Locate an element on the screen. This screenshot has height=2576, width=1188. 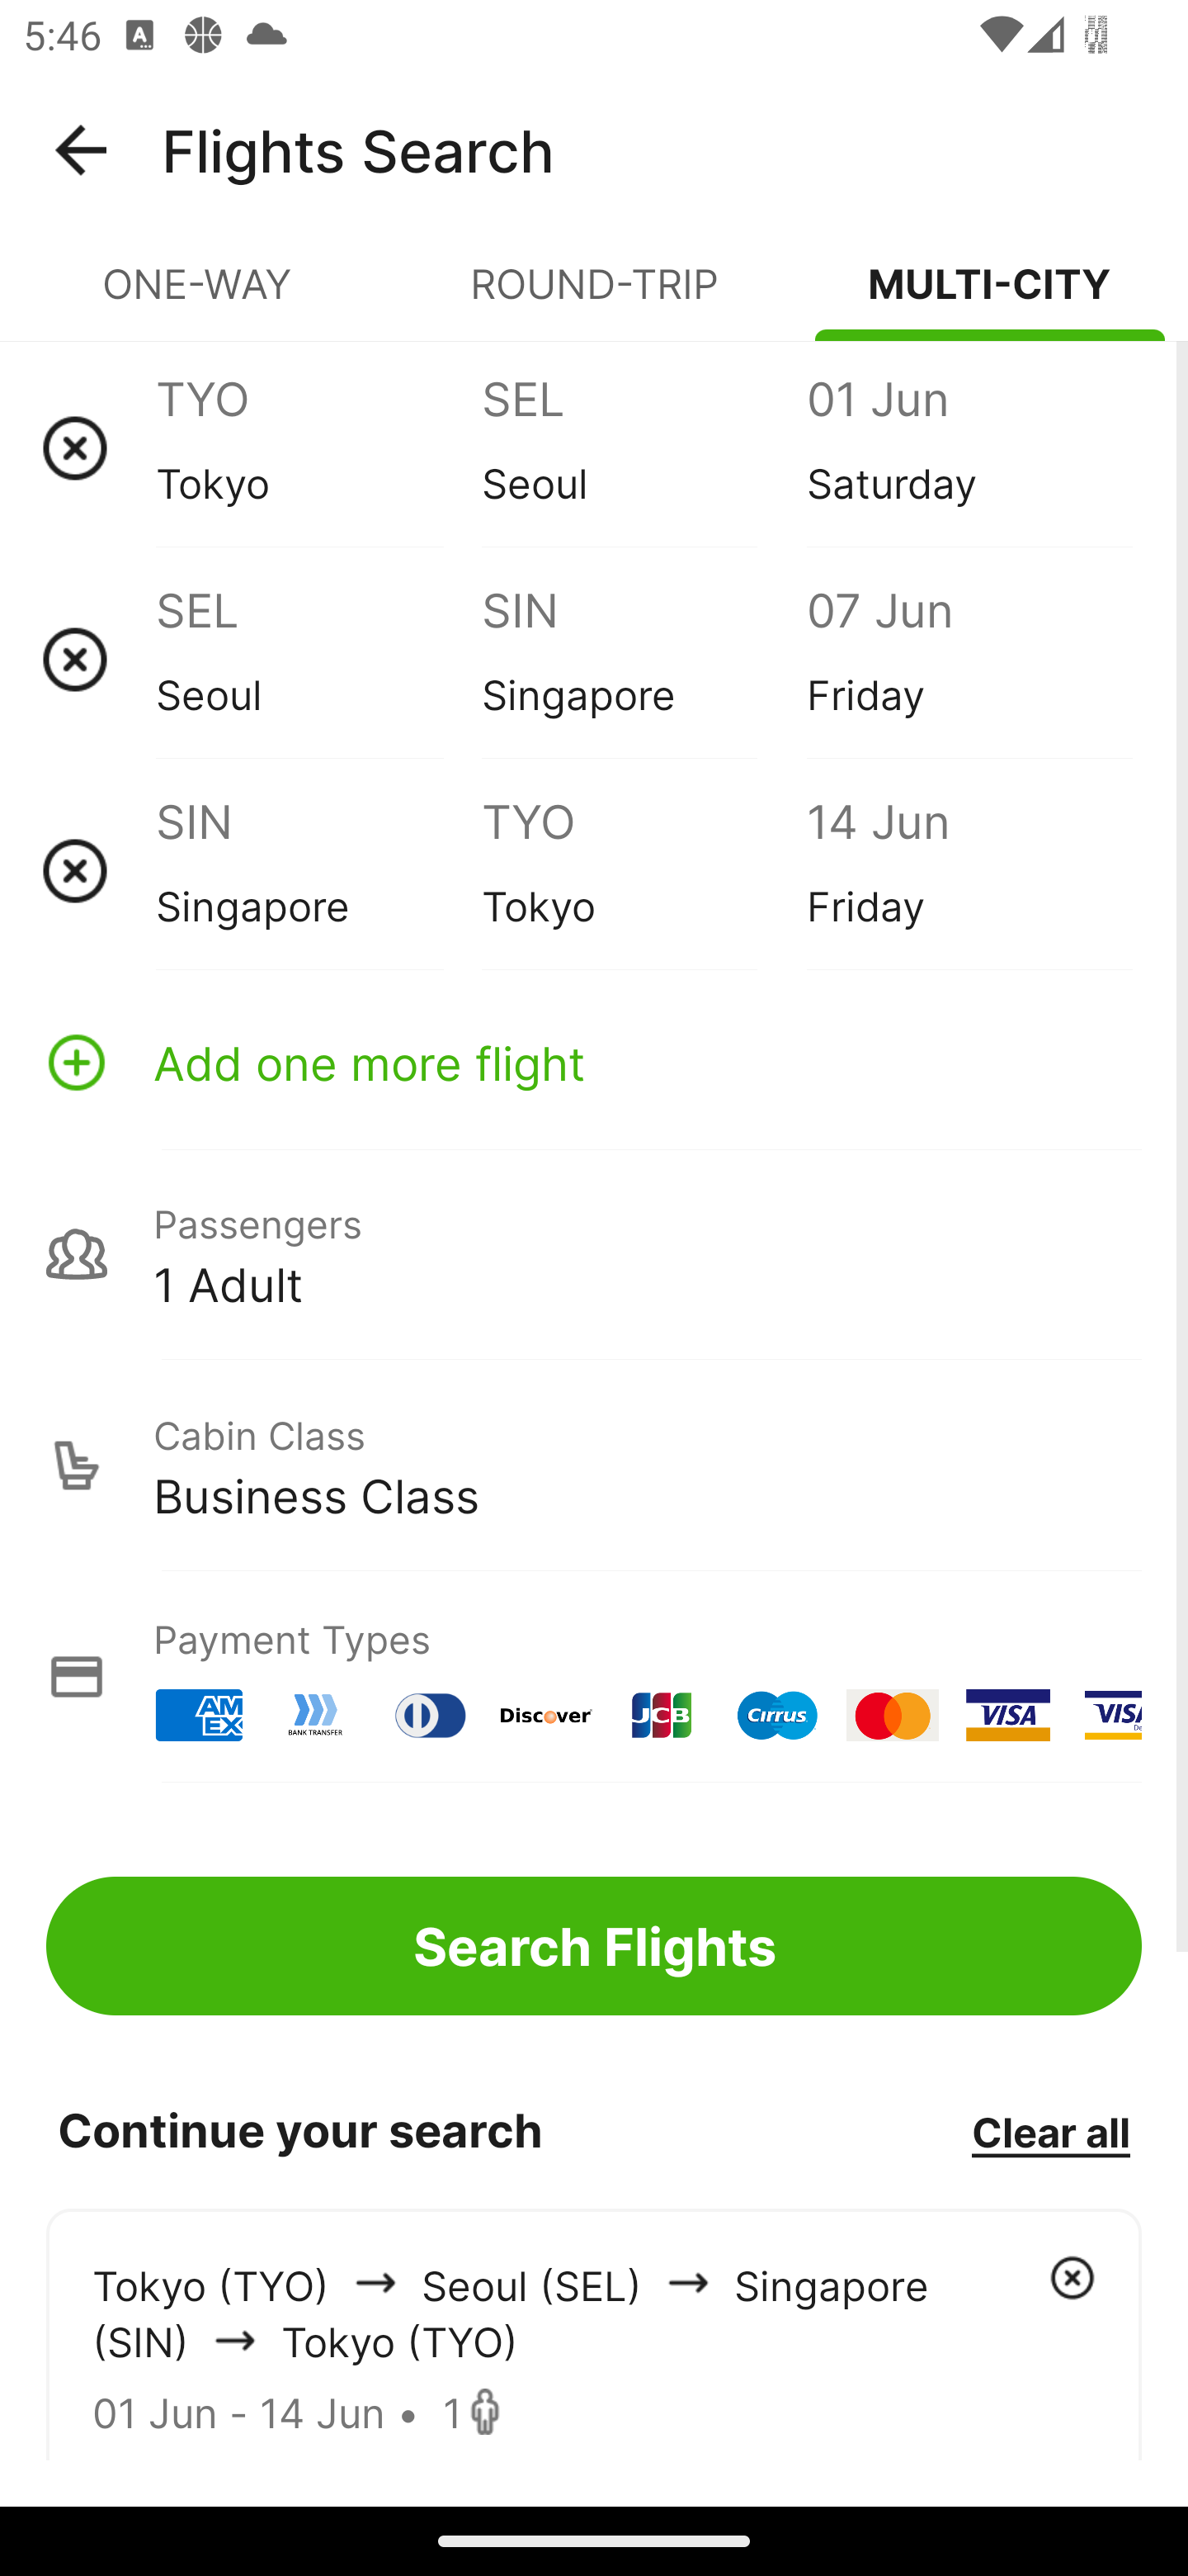
TYO Tokyo is located at coordinates (318, 447).